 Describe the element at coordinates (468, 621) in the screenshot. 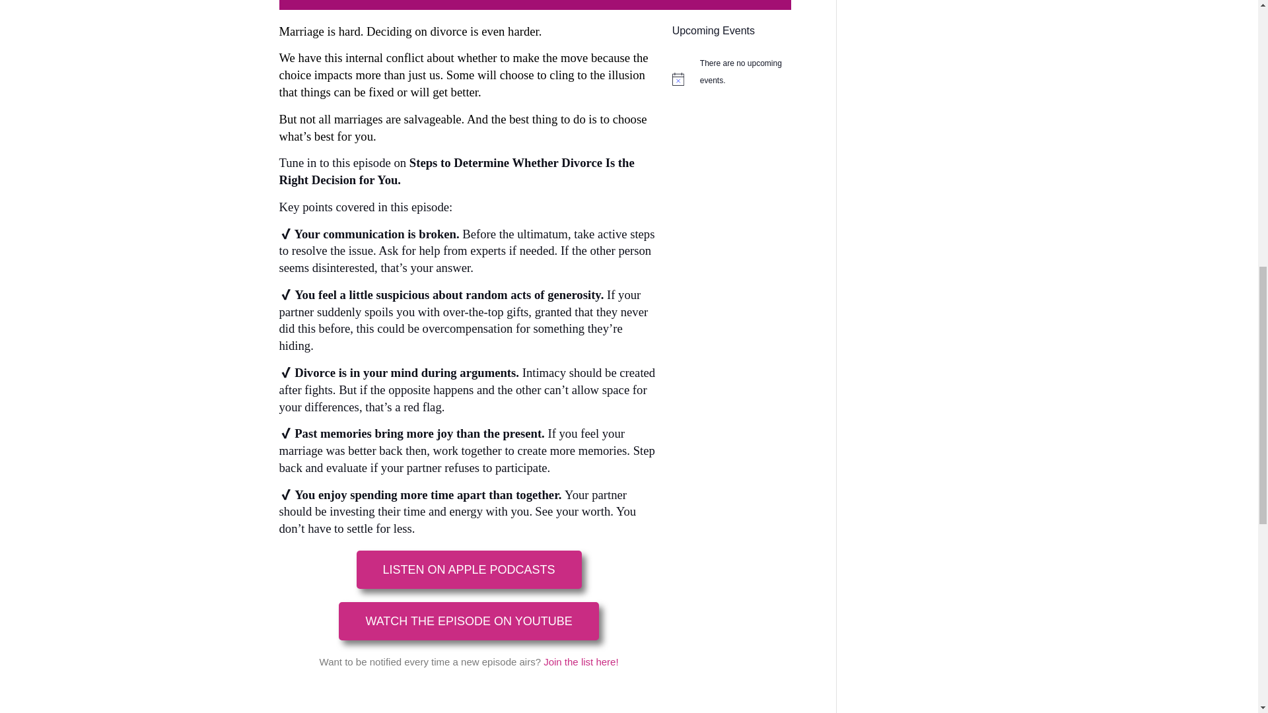

I see `WATCH THE EPISODE ON YOUTUBE` at that location.